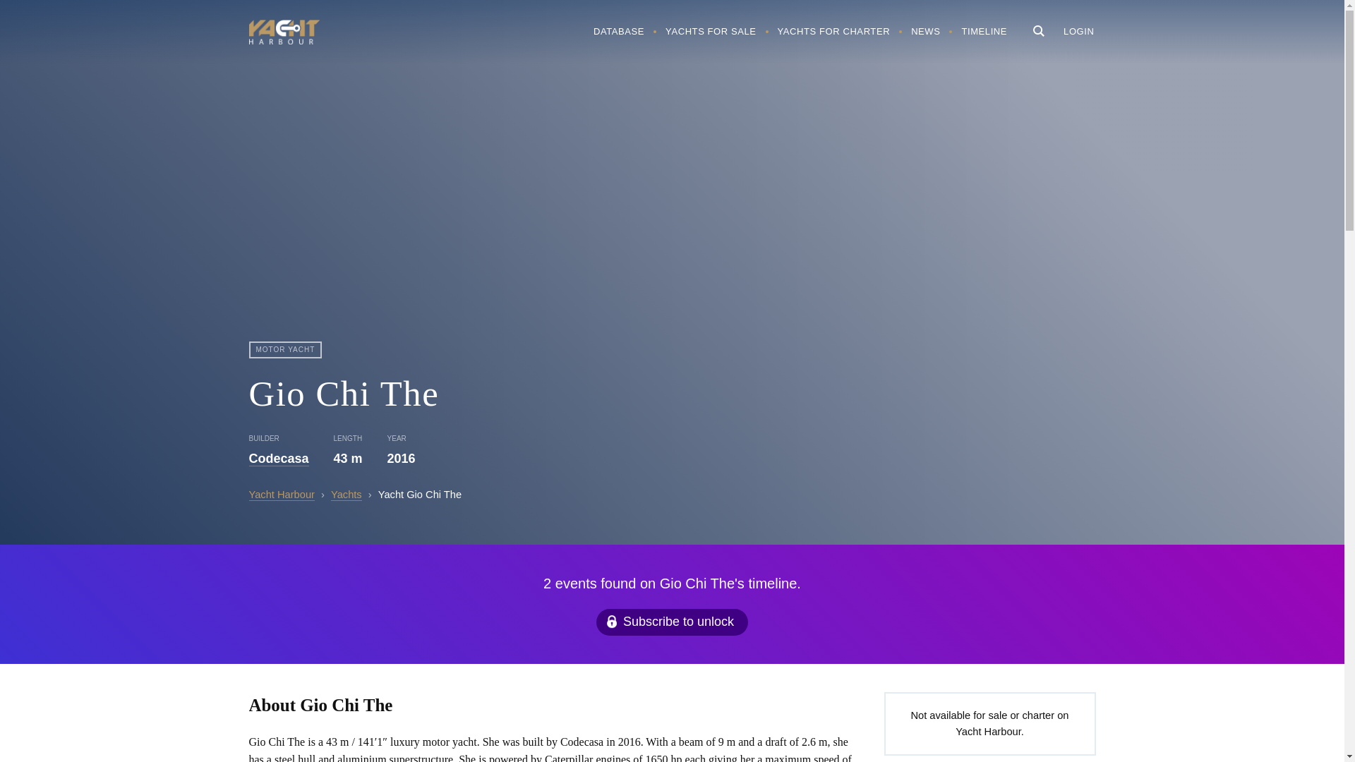 This screenshot has height=762, width=1355. Describe the element at coordinates (833, 31) in the screenshot. I see `YACHTS FOR CHARTER` at that location.